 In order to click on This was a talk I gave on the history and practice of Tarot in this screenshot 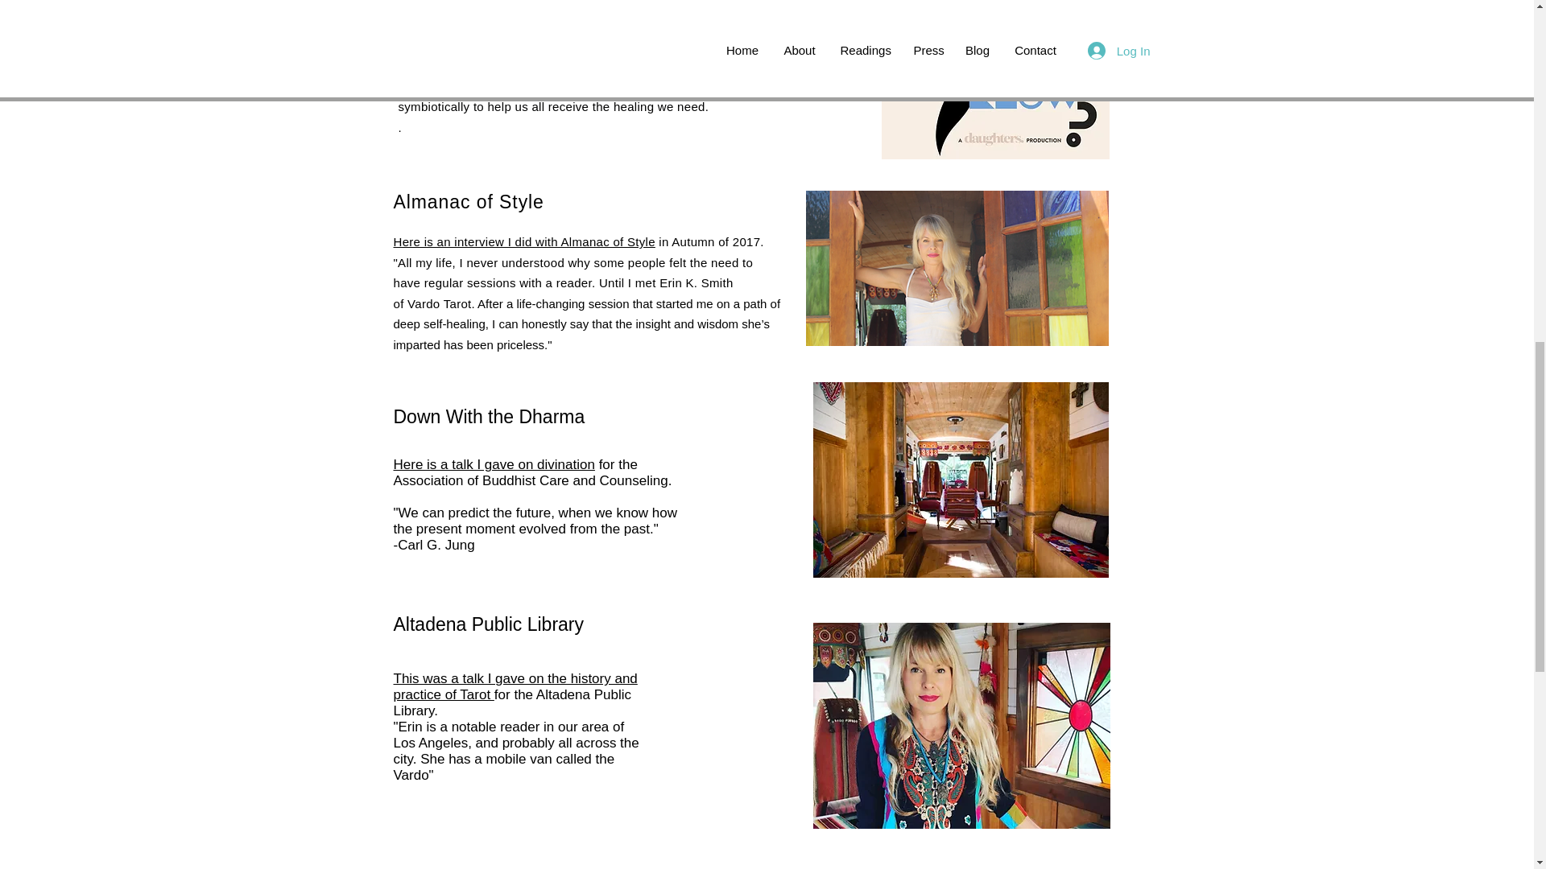, I will do `click(515, 686)`.